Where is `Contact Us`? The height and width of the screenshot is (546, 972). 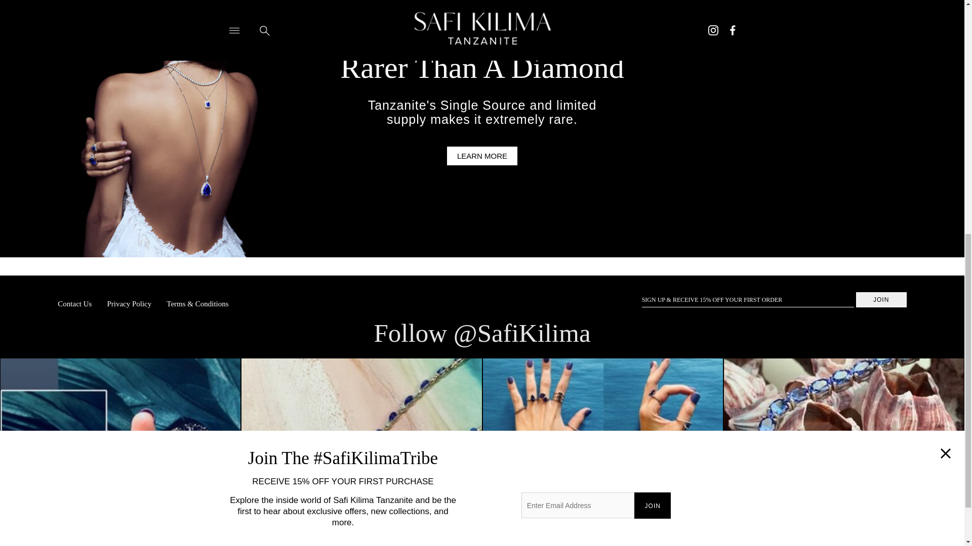
Contact Us is located at coordinates (78, 300).